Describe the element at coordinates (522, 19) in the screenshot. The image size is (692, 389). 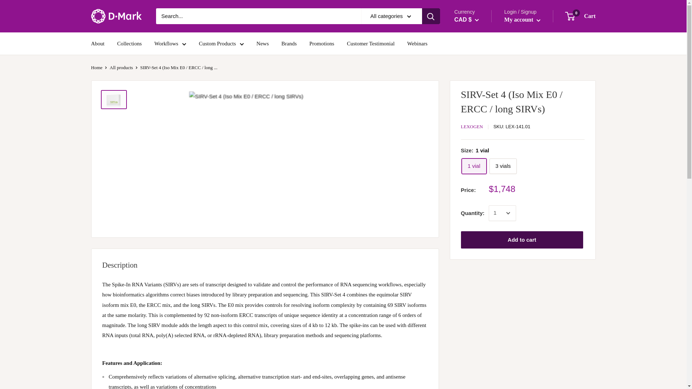
I see `My account` at that location.